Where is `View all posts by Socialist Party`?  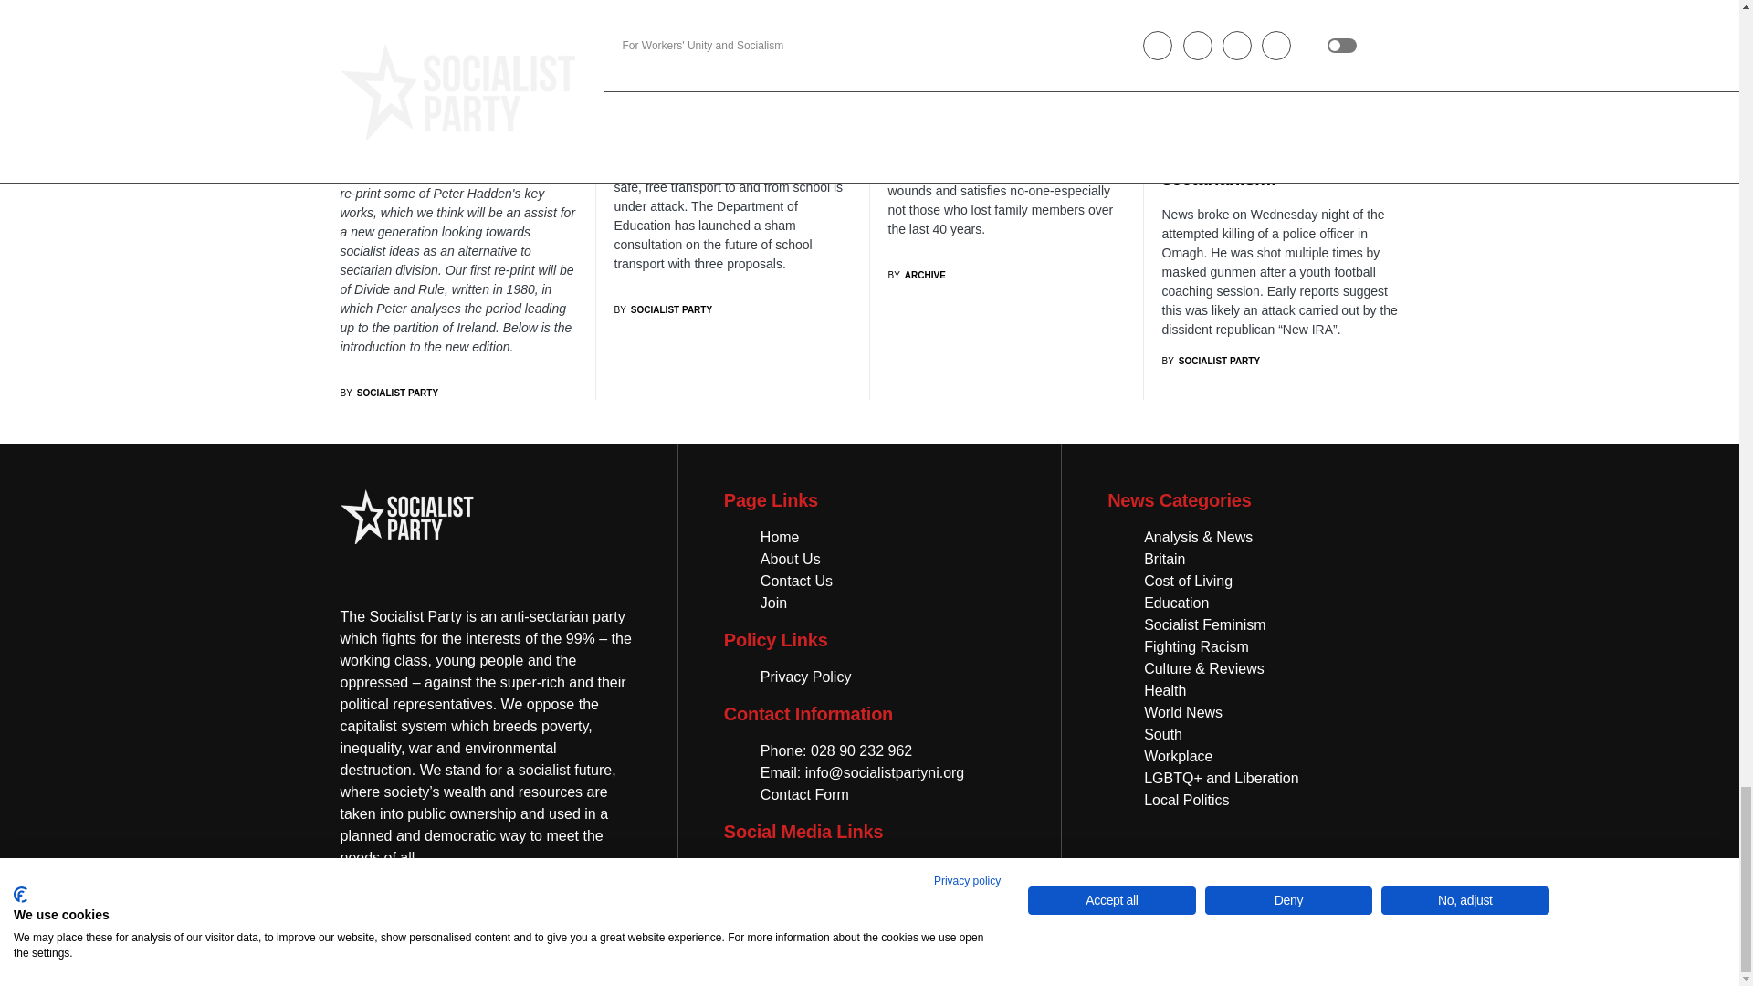
View all posts by Socialist Party is located at coordinates (389, 393).